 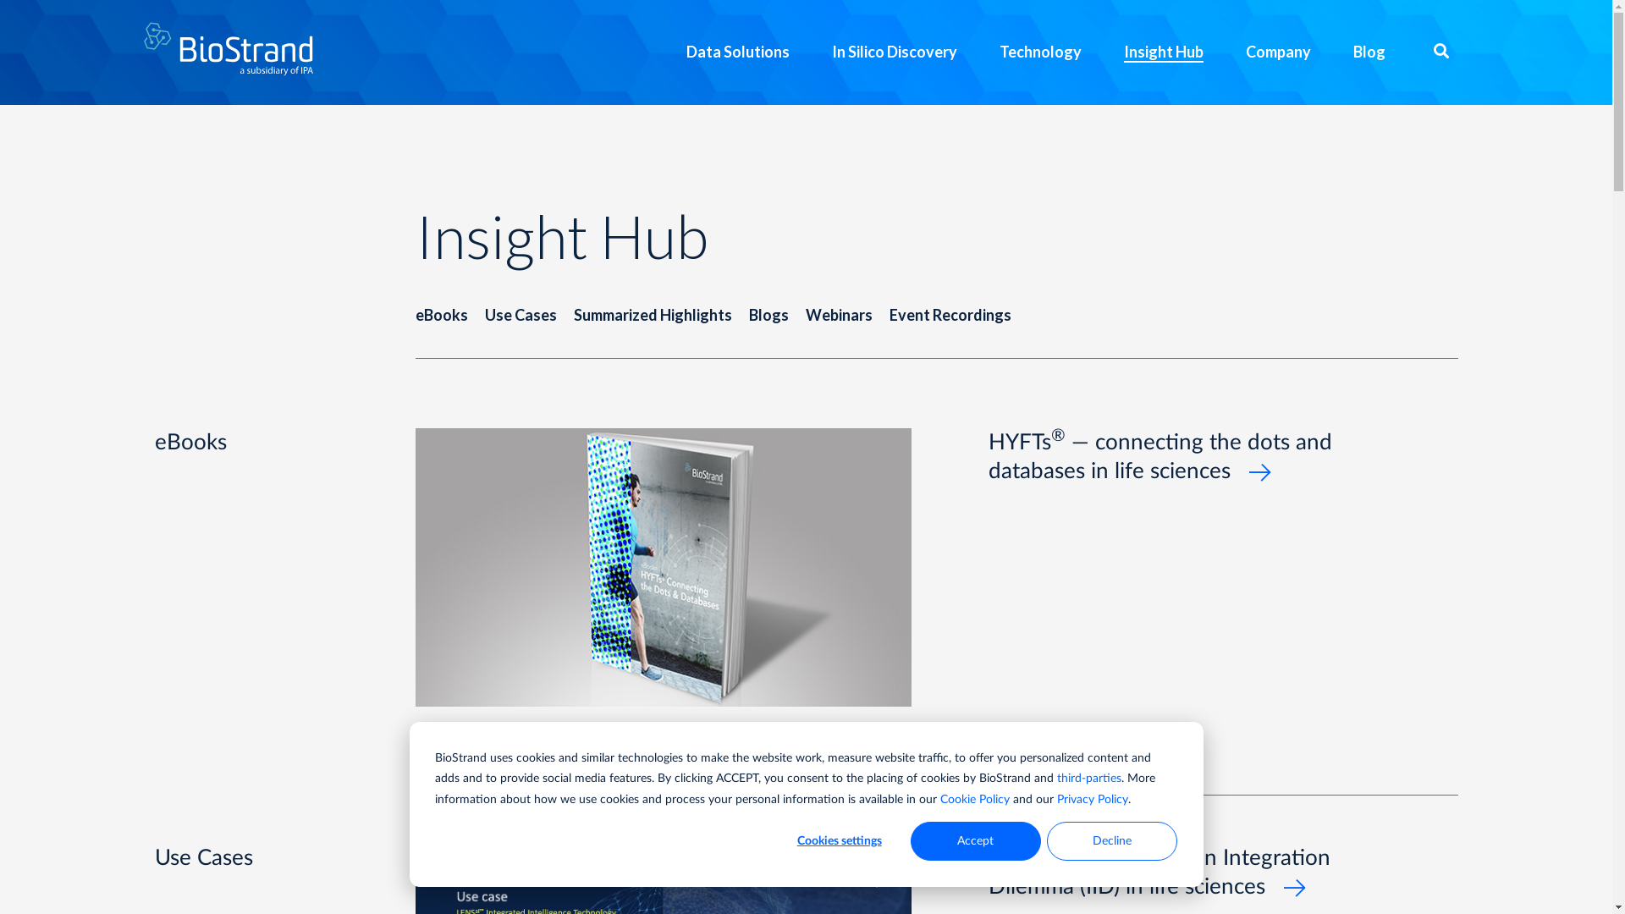 What do you see at coordinates (1223, 753) in the screenshot?
I see `See all` at bounding box center [1223, 753].